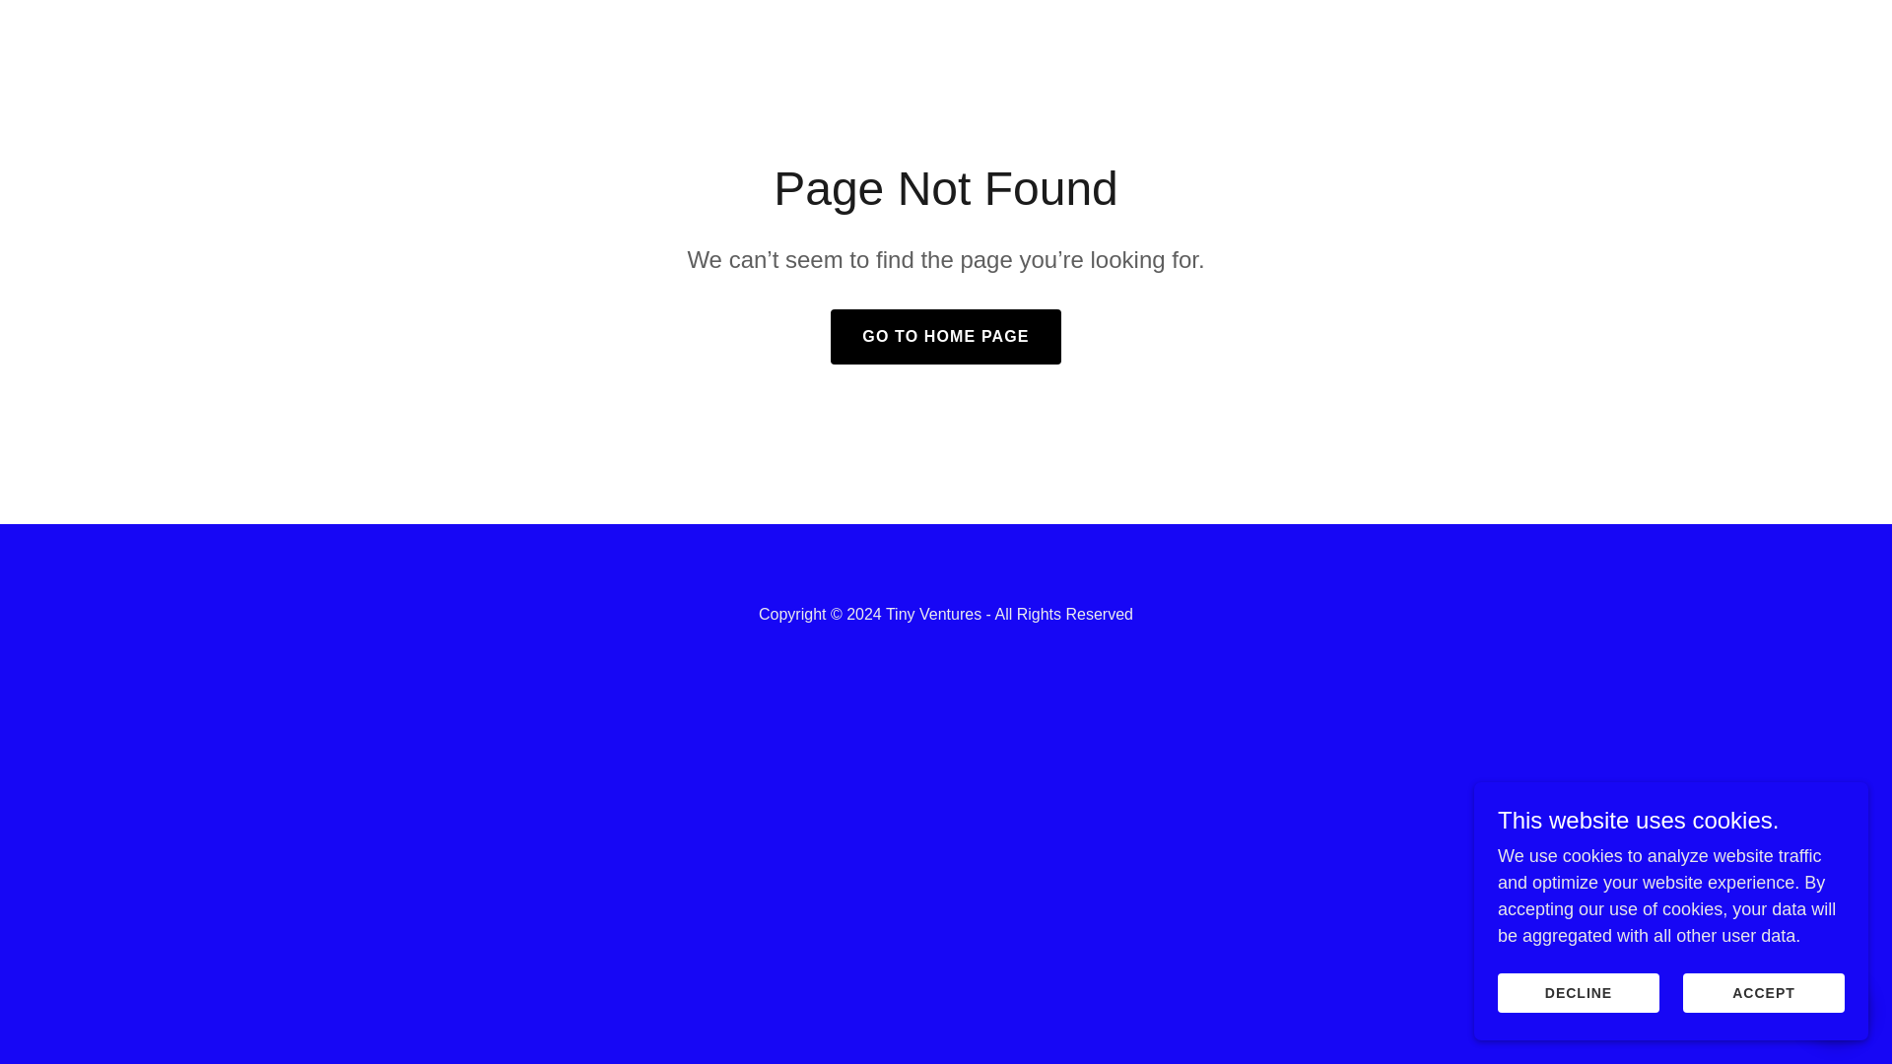 The image size is (1892, 1064). What do you see at coordinates (1764, 993) in the screenshot?
I see `ACCEPT` at bounding box center [1764, 993].